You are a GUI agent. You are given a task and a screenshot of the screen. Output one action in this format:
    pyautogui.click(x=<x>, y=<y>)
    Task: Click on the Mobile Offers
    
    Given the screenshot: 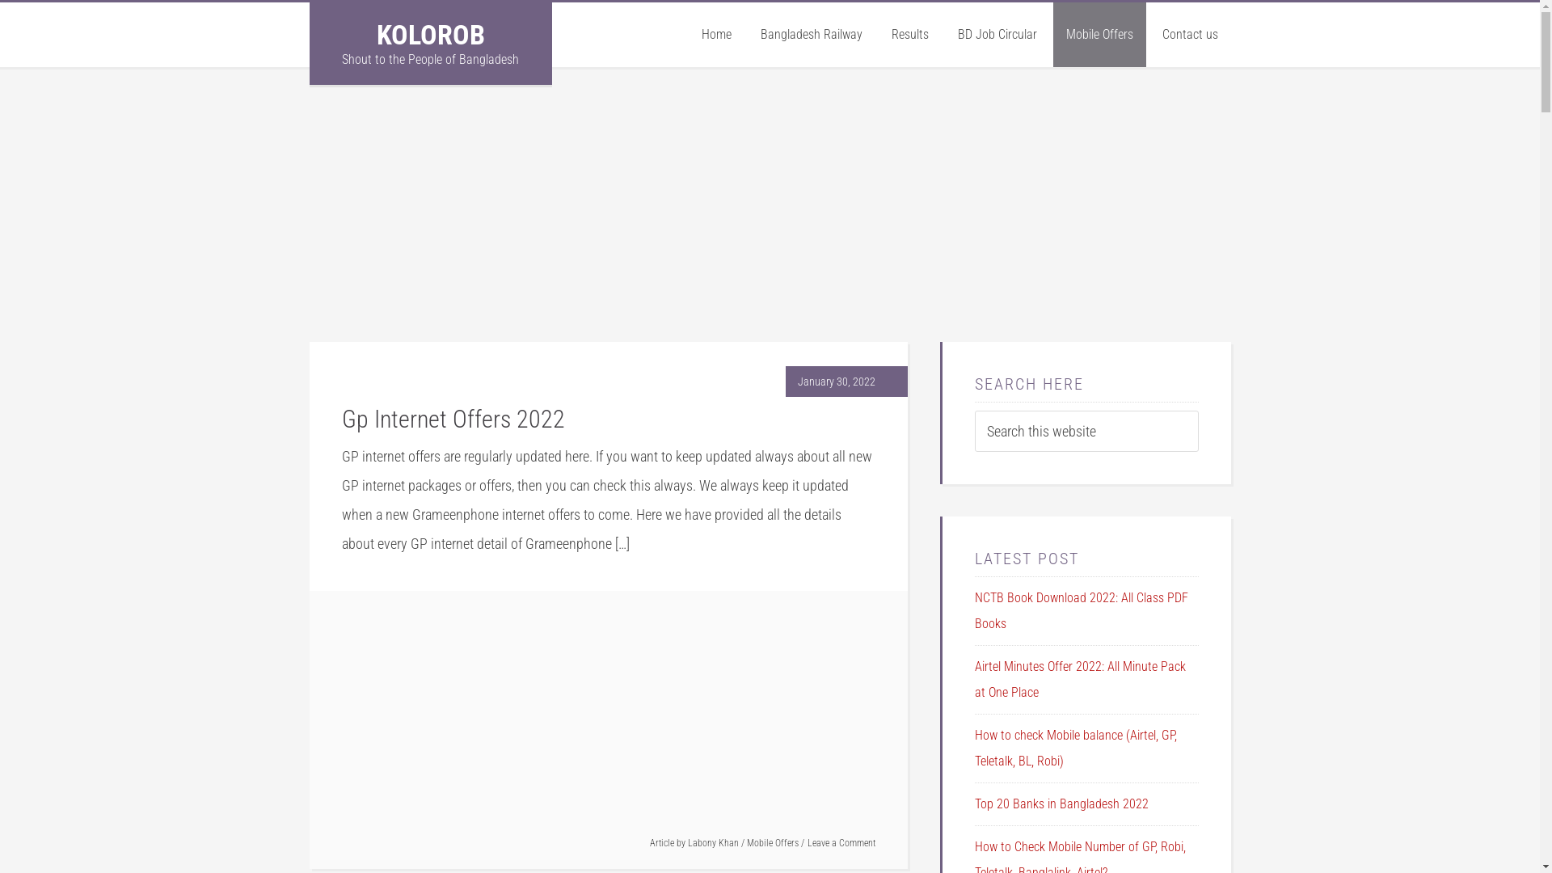 What is the action you would take?
    pyautogui.click(x=1099, y=35)
    